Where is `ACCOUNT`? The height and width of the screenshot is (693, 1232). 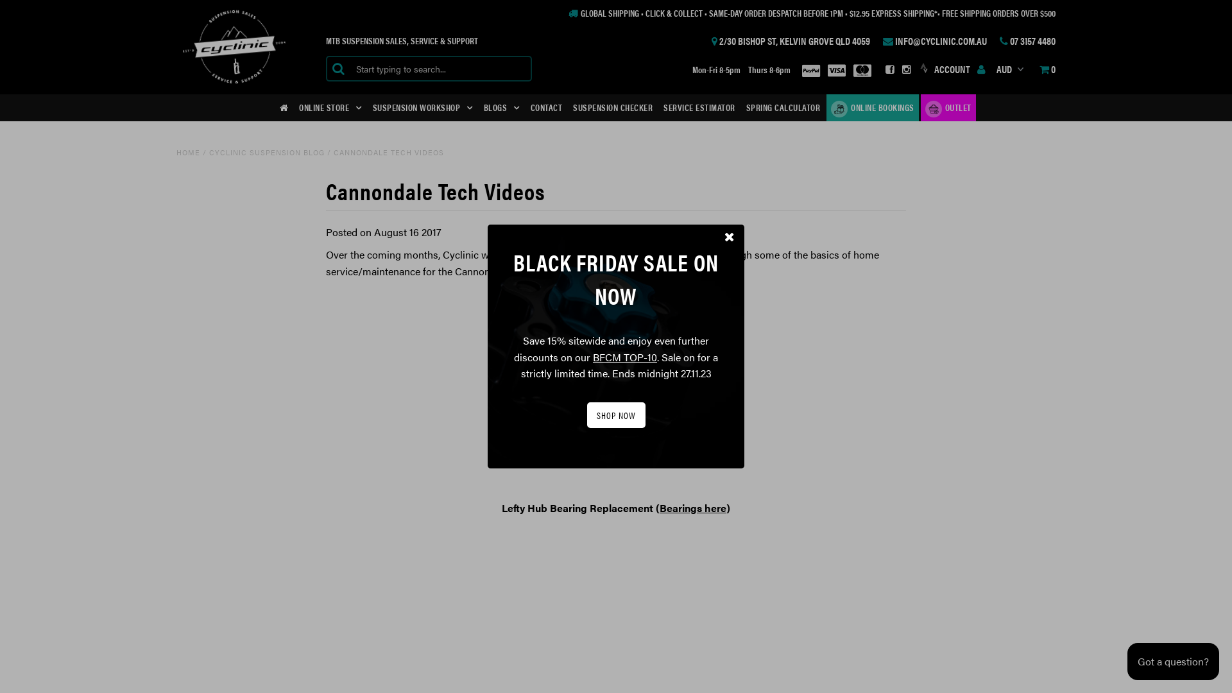
ACCOUNT is located at coordinates (960, 69).